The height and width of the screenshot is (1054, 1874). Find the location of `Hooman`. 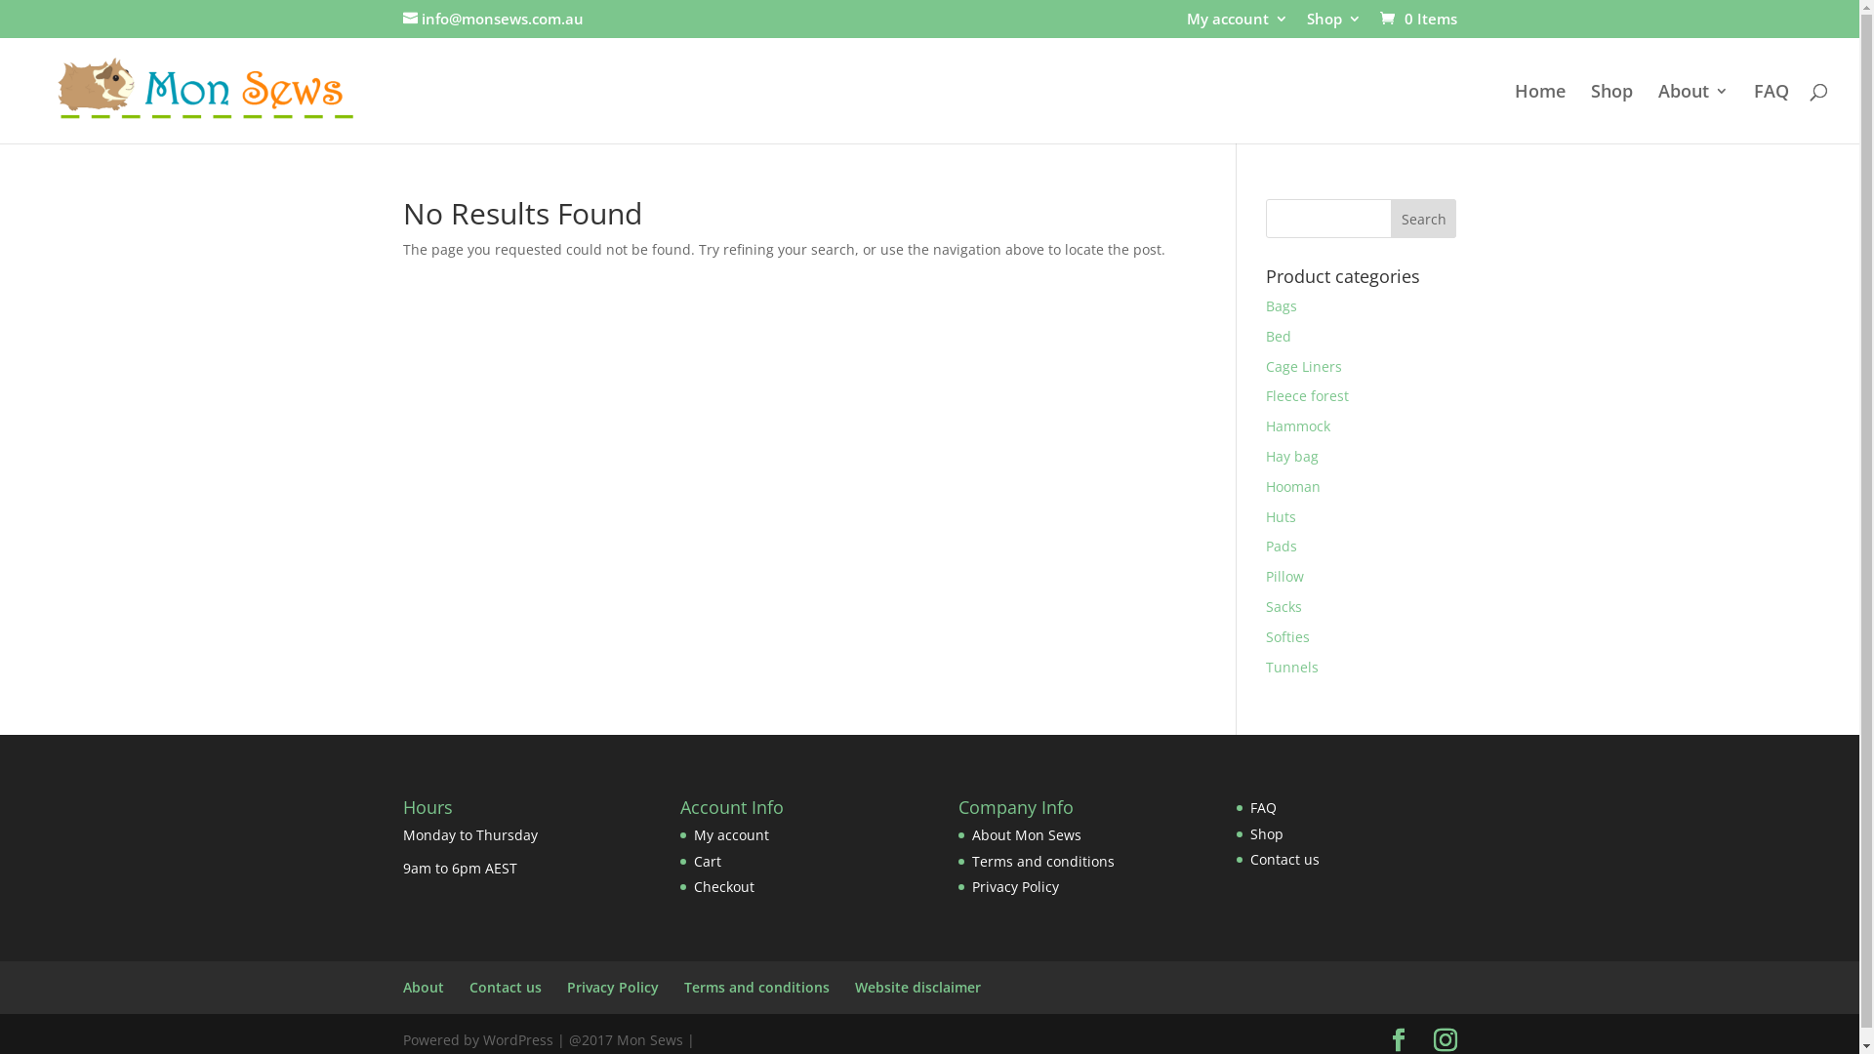

Hooman is located at coordinates (1293, 486).